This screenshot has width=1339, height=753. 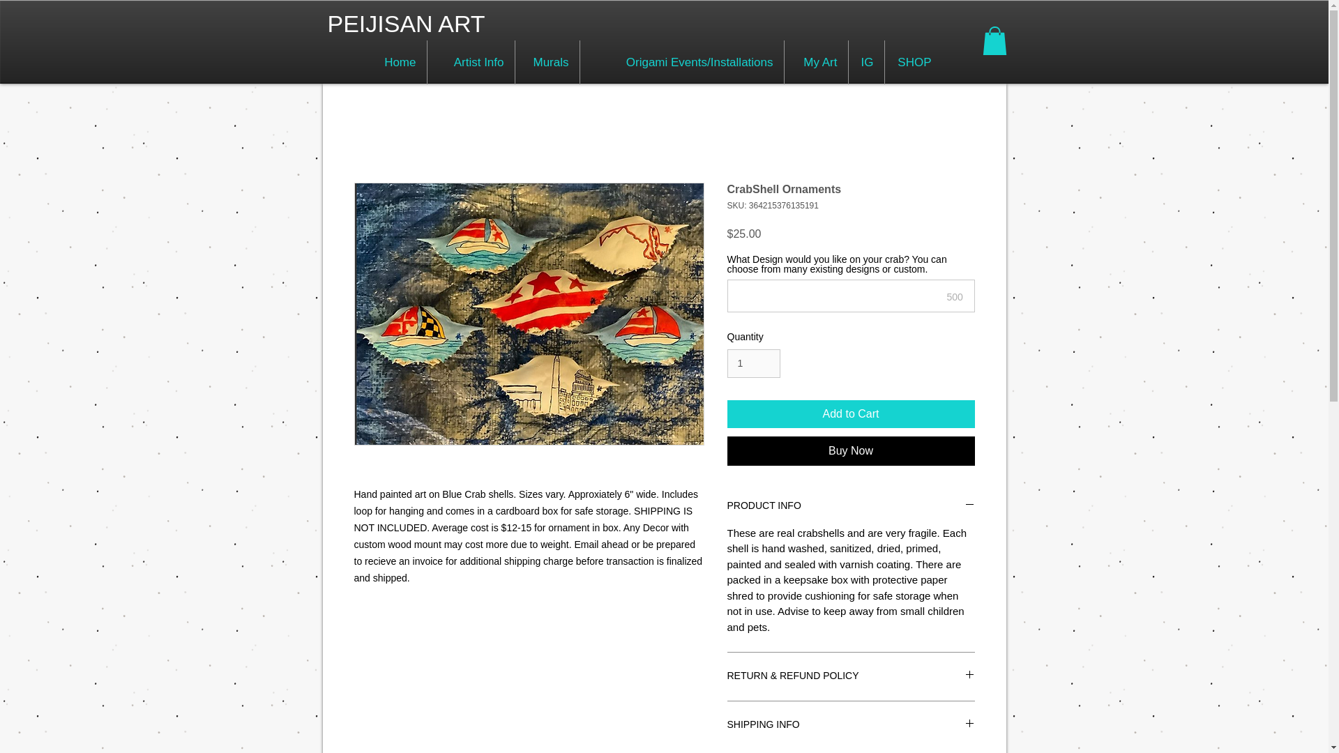 What do you see at coordinates (851, 725) in the screenshot?
I see `SHIPPING INFO` at bounding box center [851, 725].